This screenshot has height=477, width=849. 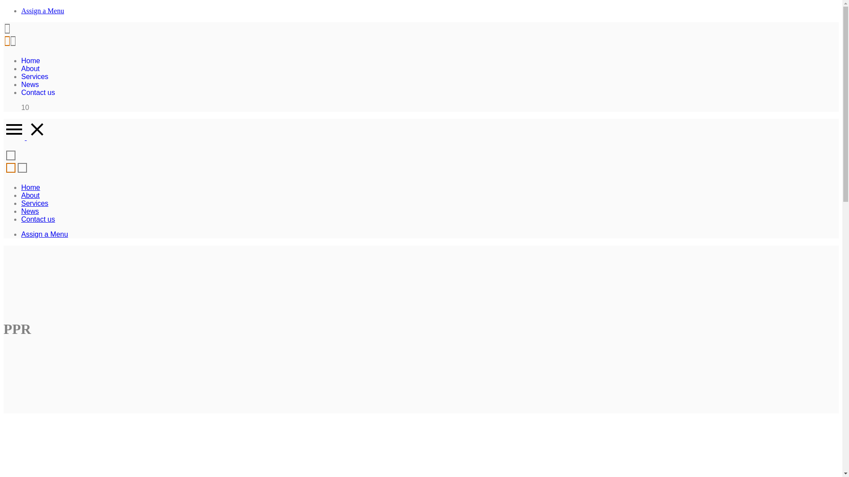 What do you see at coordinates (10, 46) in the screenshot?
I see `Property Law Specialists` at bounding box center [10, 46].